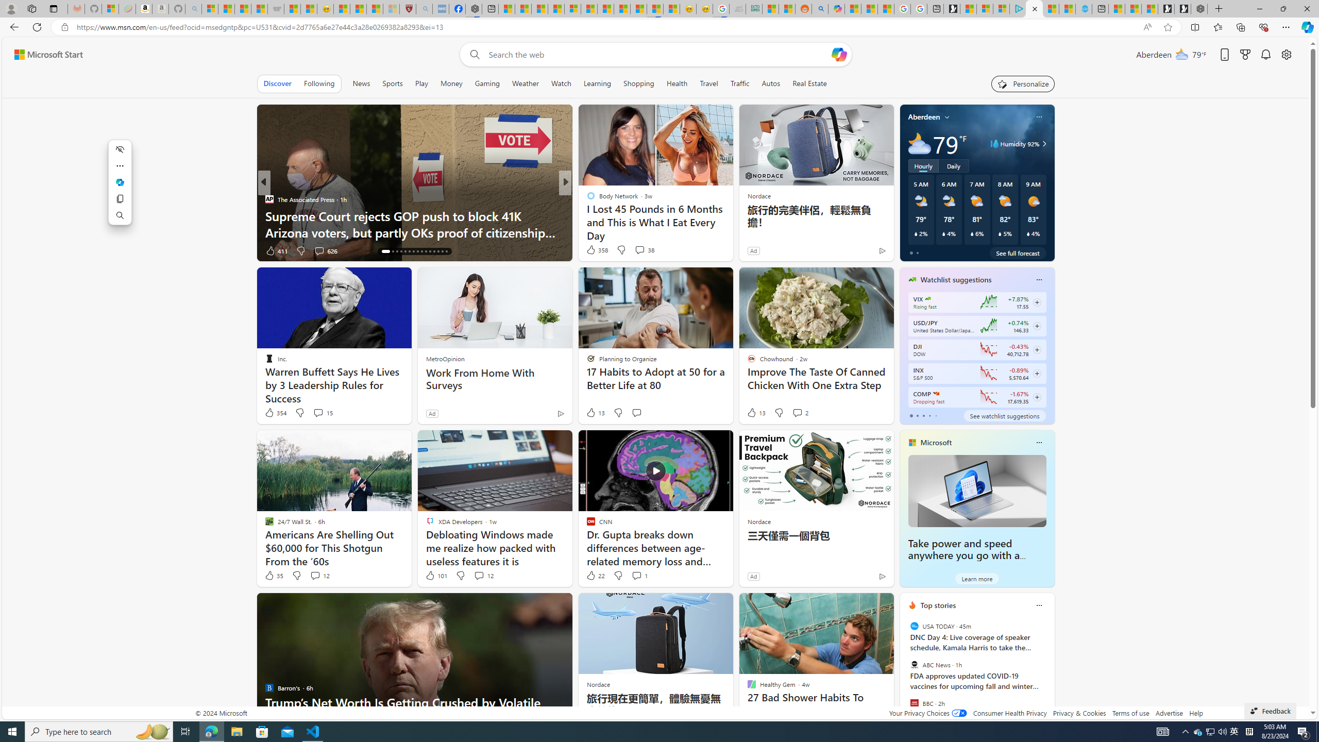  I want to click on Autos, so click(772, 83).